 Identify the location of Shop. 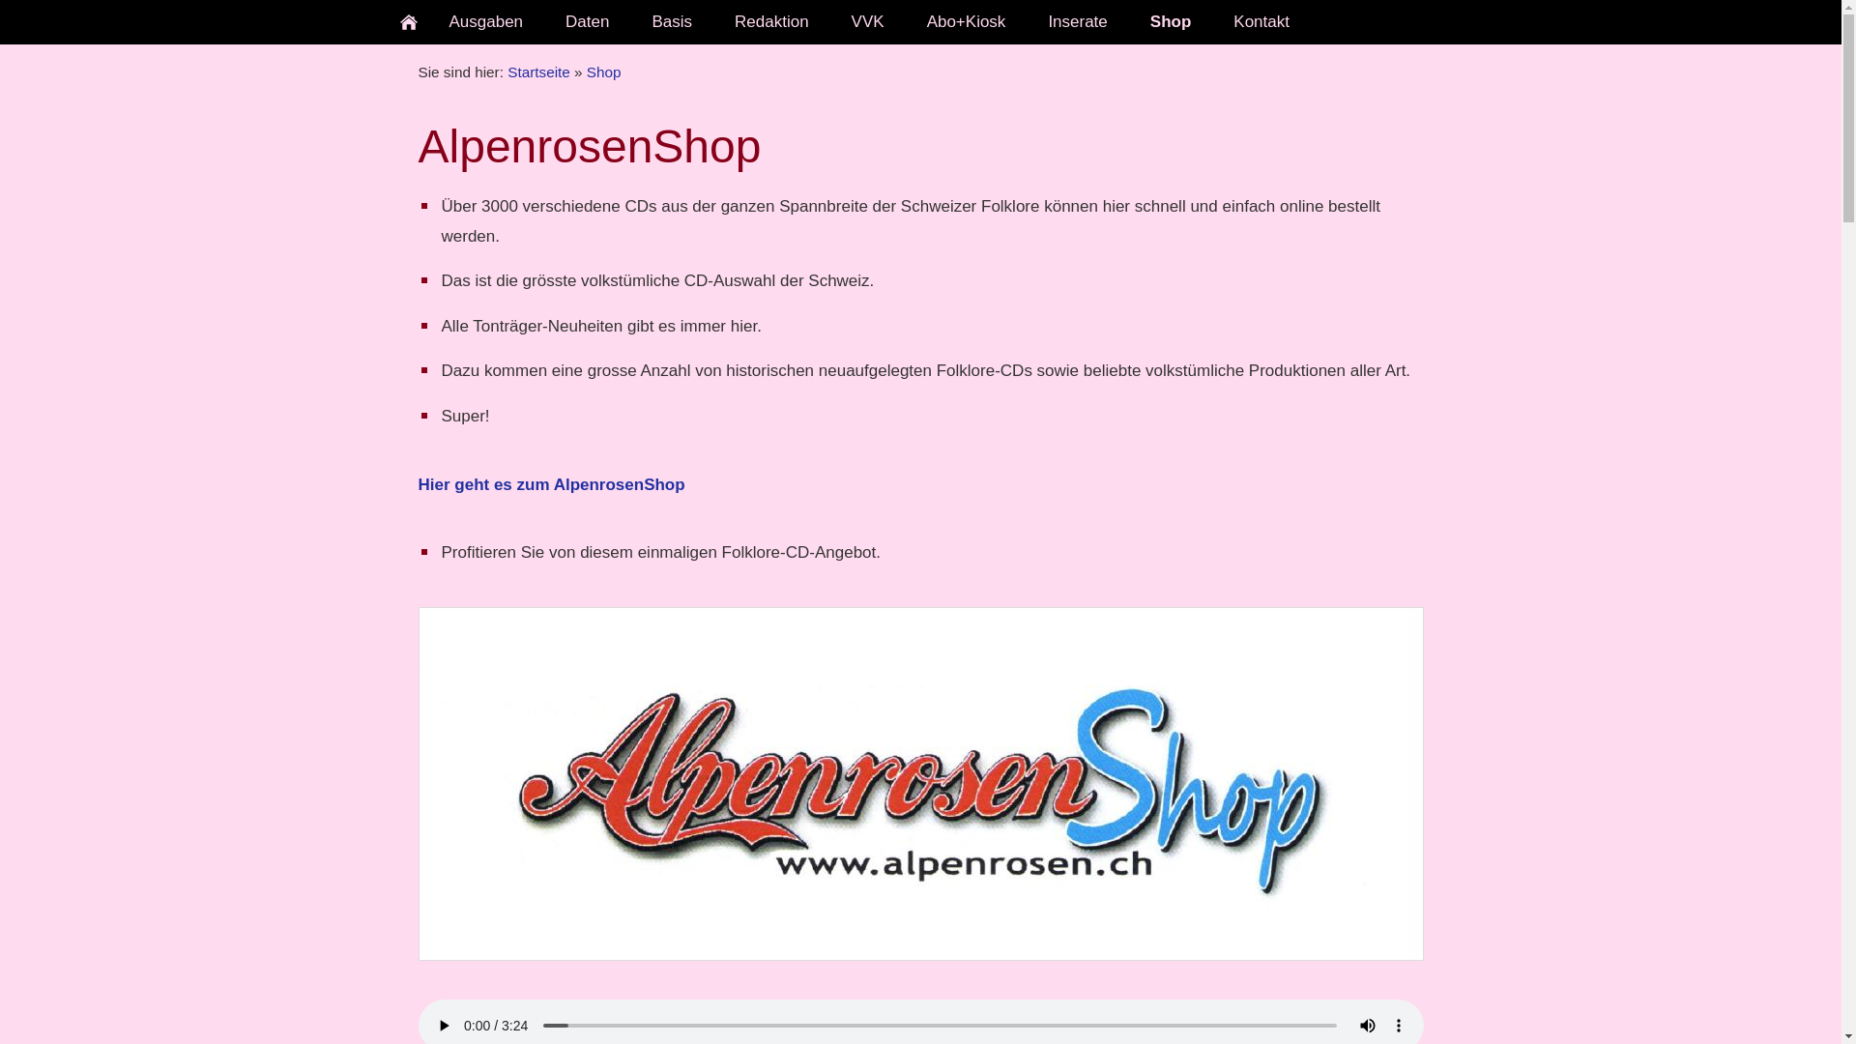
(1172, 22).